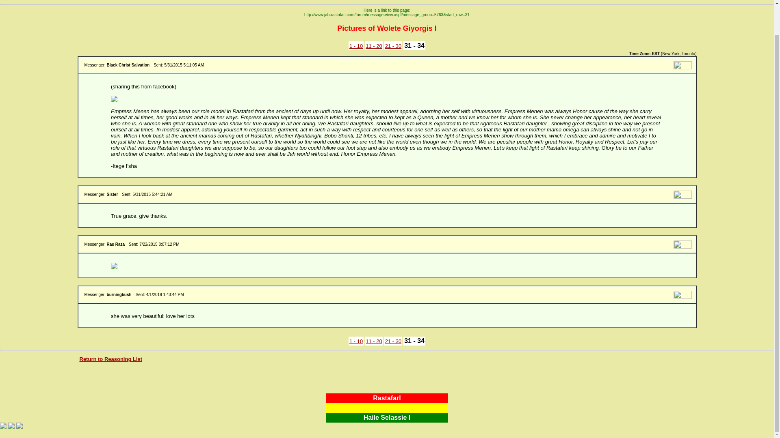 The image size is (780, 438). What do you see at coordinates (374, 45) in the screenshot?
I see `11 - 20` at bounding box center [374, 45].